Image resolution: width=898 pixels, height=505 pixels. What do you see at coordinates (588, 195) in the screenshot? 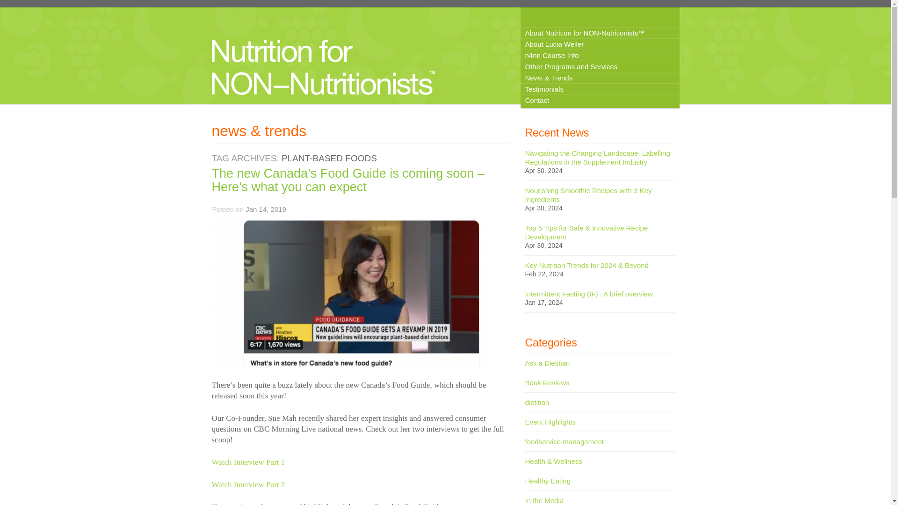
I see `Nourishing Smoothie Recipes with 3 Key Ingredients` at bounding box center [588, 195].